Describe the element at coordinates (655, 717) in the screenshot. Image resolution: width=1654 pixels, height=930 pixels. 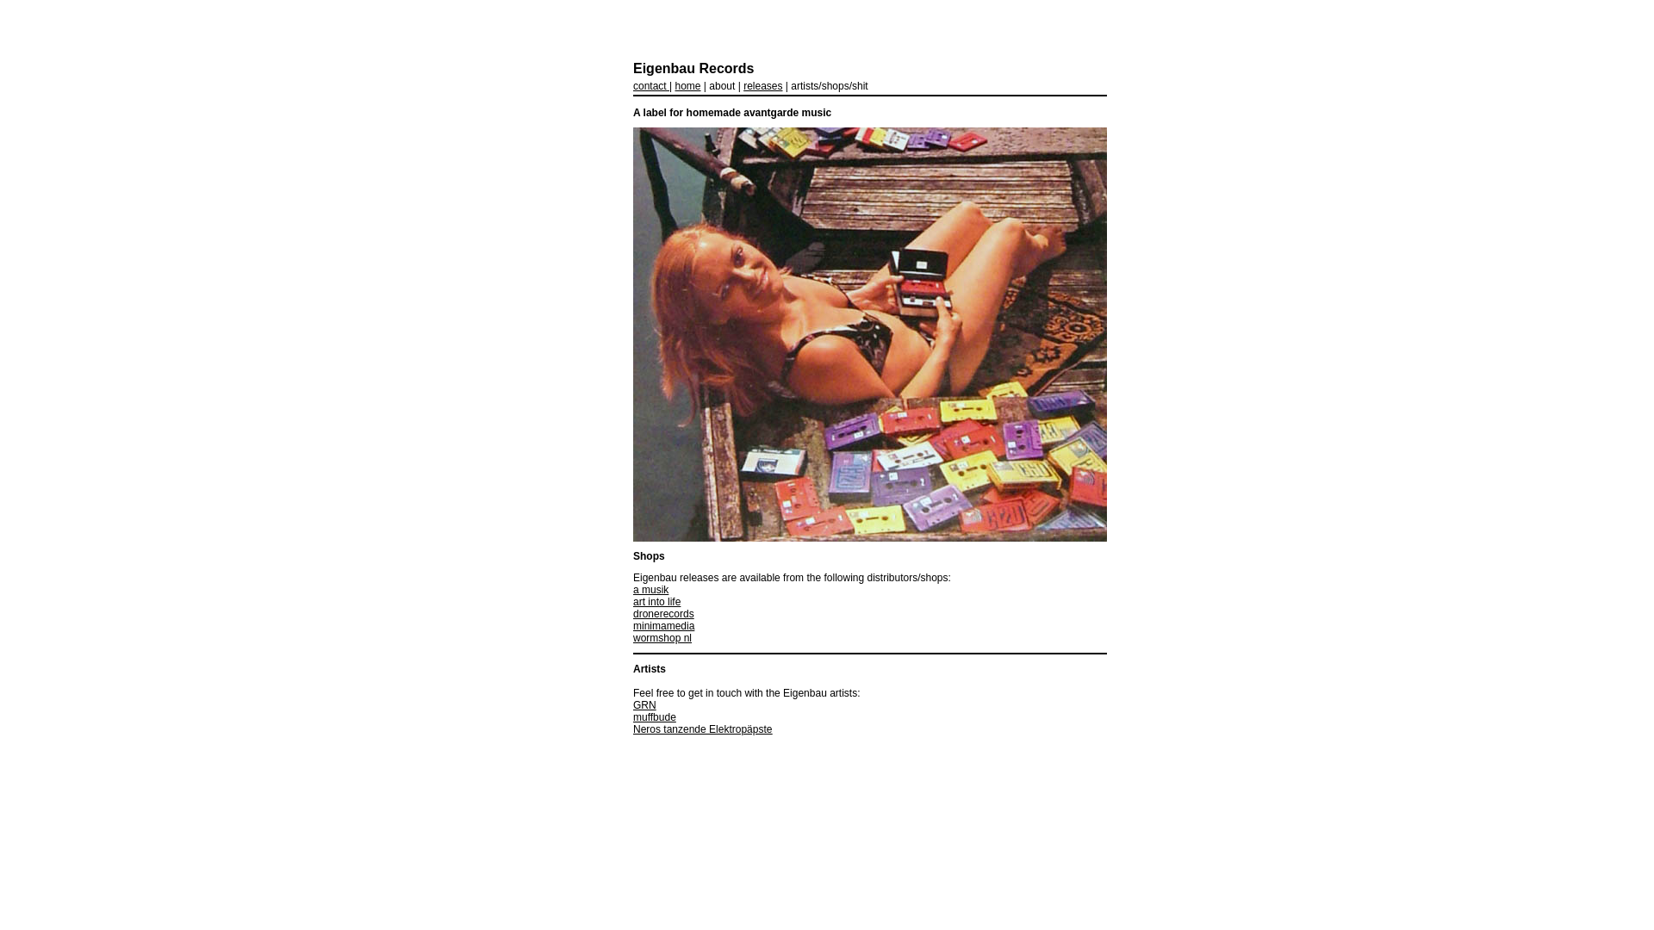
I see `muffbude` at that location.